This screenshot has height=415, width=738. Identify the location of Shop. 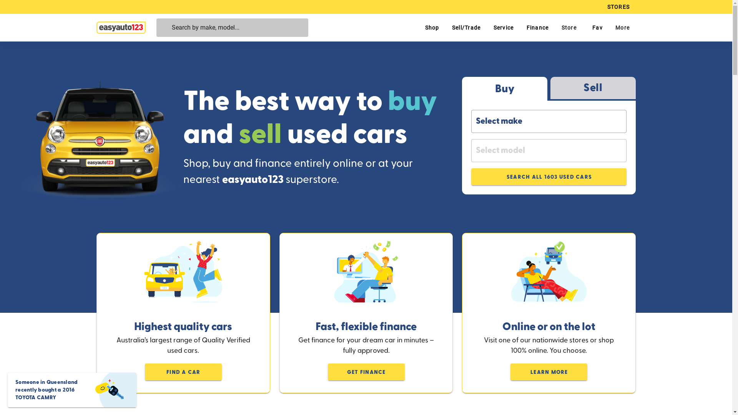
(432, 28).